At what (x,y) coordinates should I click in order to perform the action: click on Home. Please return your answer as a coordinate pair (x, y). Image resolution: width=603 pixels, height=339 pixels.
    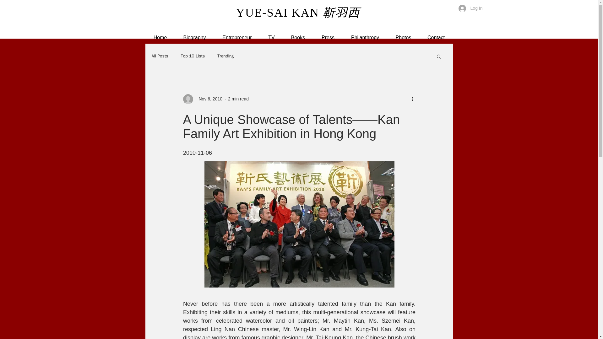
    Looking at the image, I should click on (160, 38).